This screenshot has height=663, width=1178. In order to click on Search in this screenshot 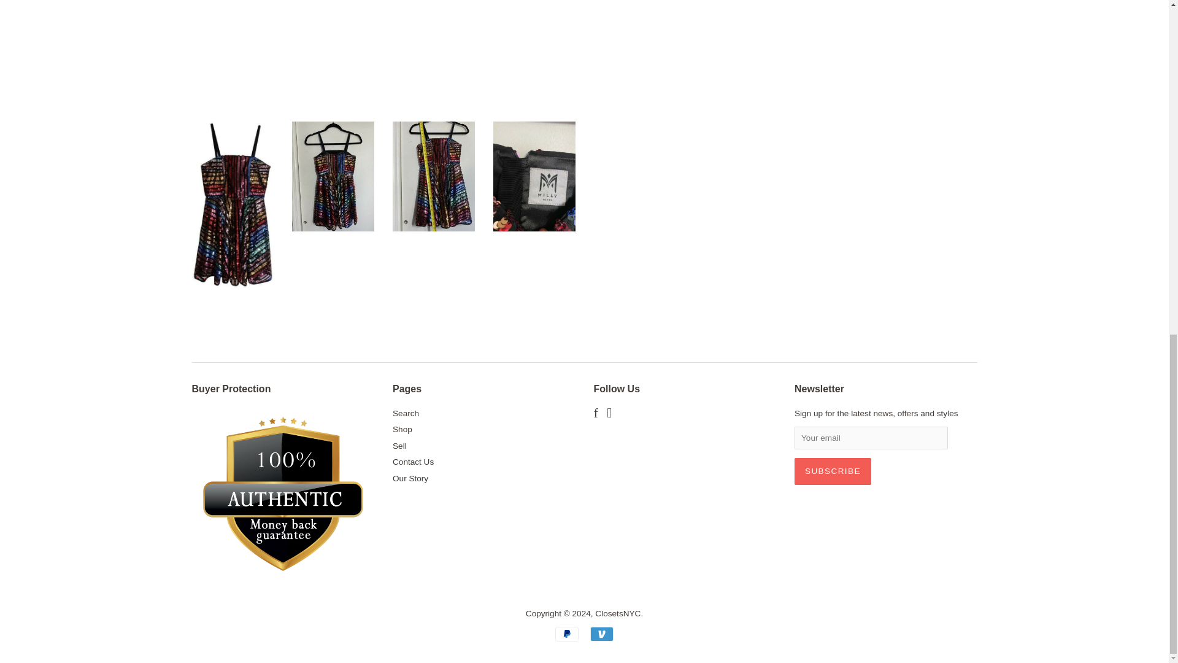, I will do `click(406, 414)`.